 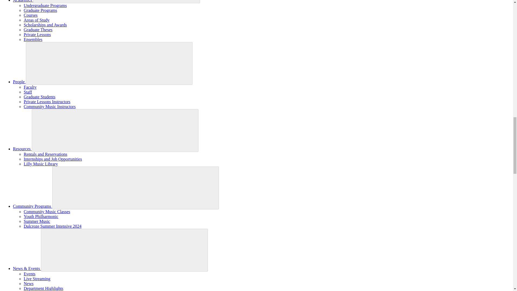 I want to click on Academics, so click(x=23, y=1).